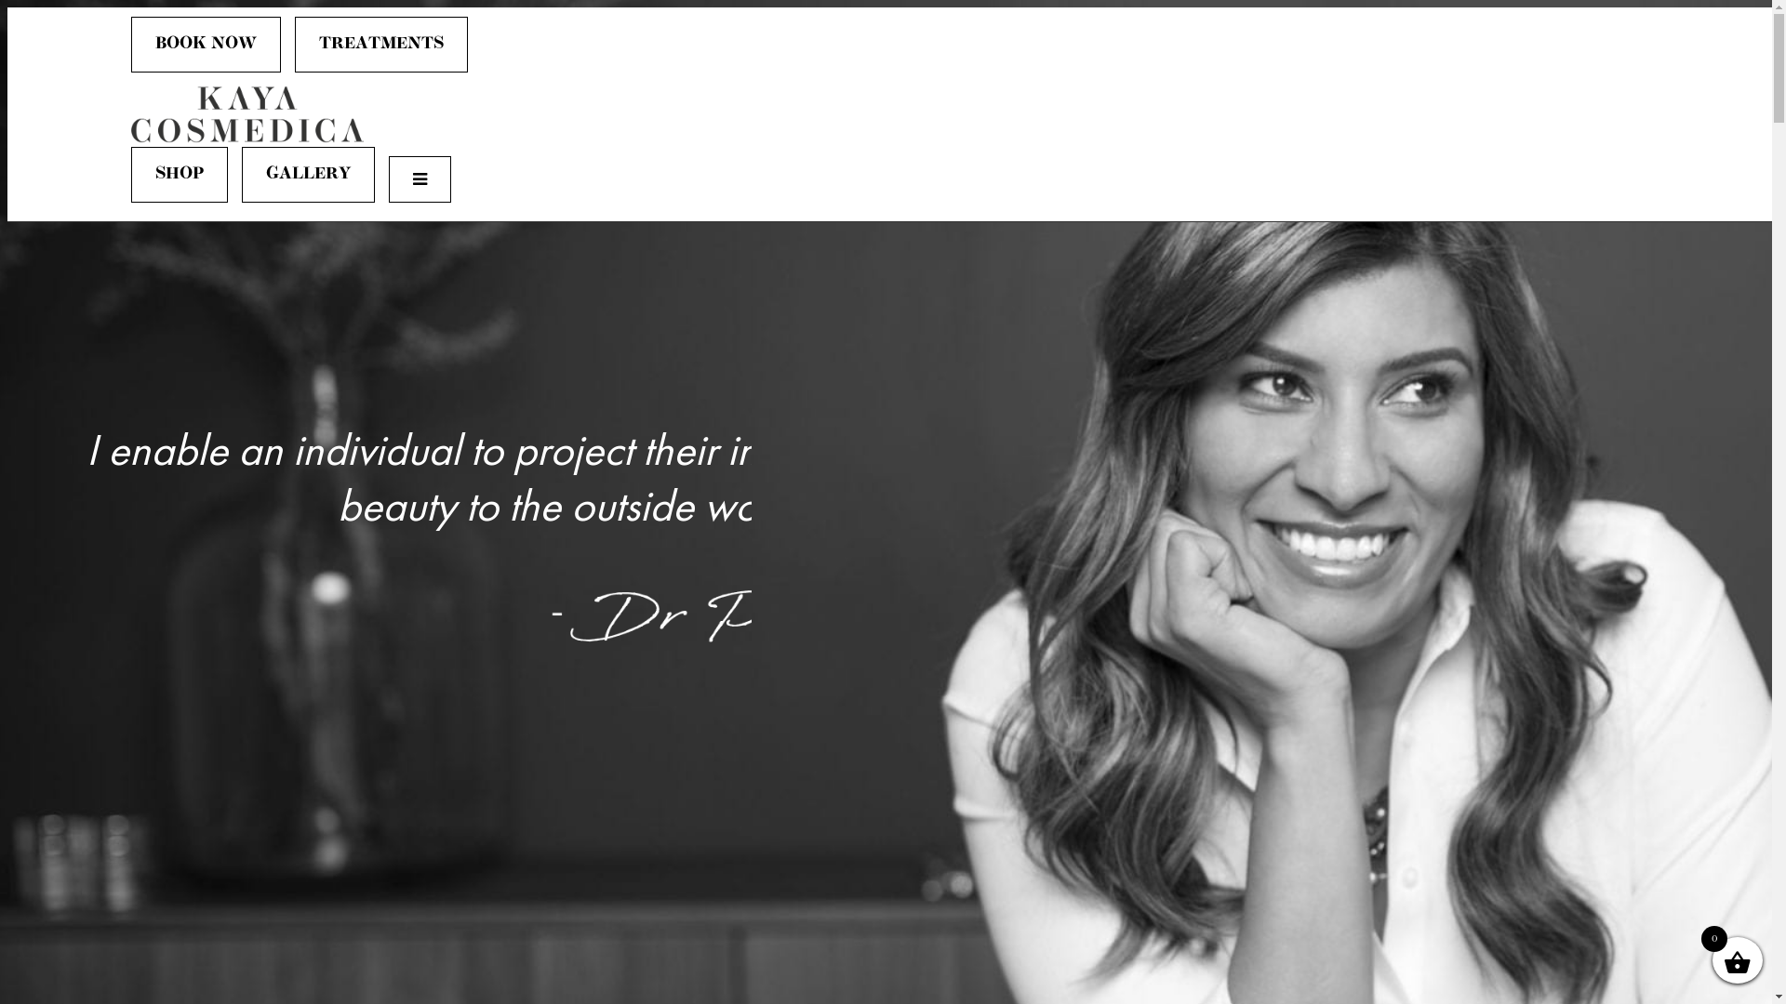  Describe the element at coordinates (179, 175) in the screenshot. I see `SHOP` at that location.